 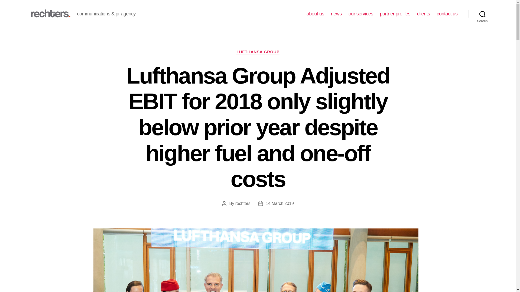 What do you see at coordinates (279, 203) in the screenshot?
I see `14 March 2019` at bounding box center [279, 203].